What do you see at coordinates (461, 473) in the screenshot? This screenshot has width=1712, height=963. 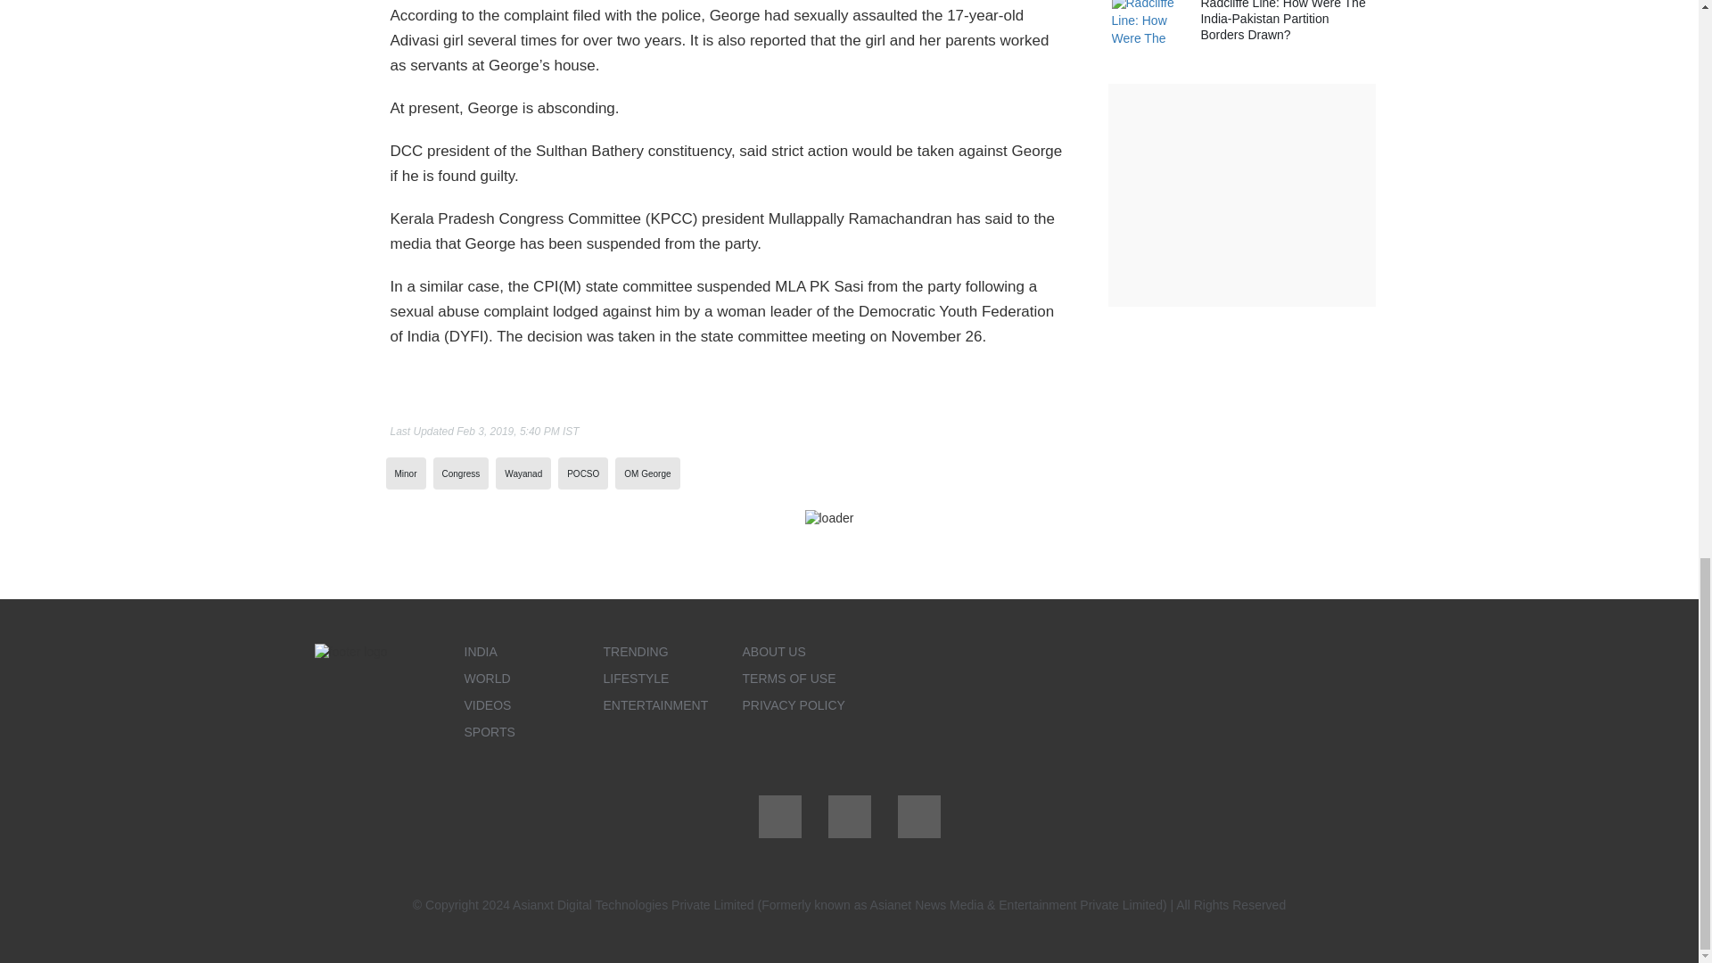 I see `Congress` at bounding box center [461, 473].